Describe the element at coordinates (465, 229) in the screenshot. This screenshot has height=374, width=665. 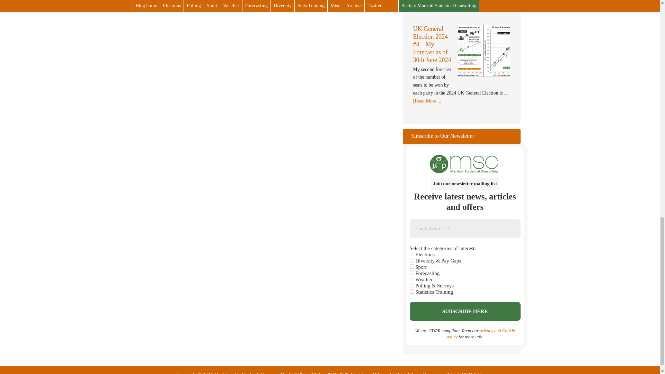
I see `Email Address` at that location.